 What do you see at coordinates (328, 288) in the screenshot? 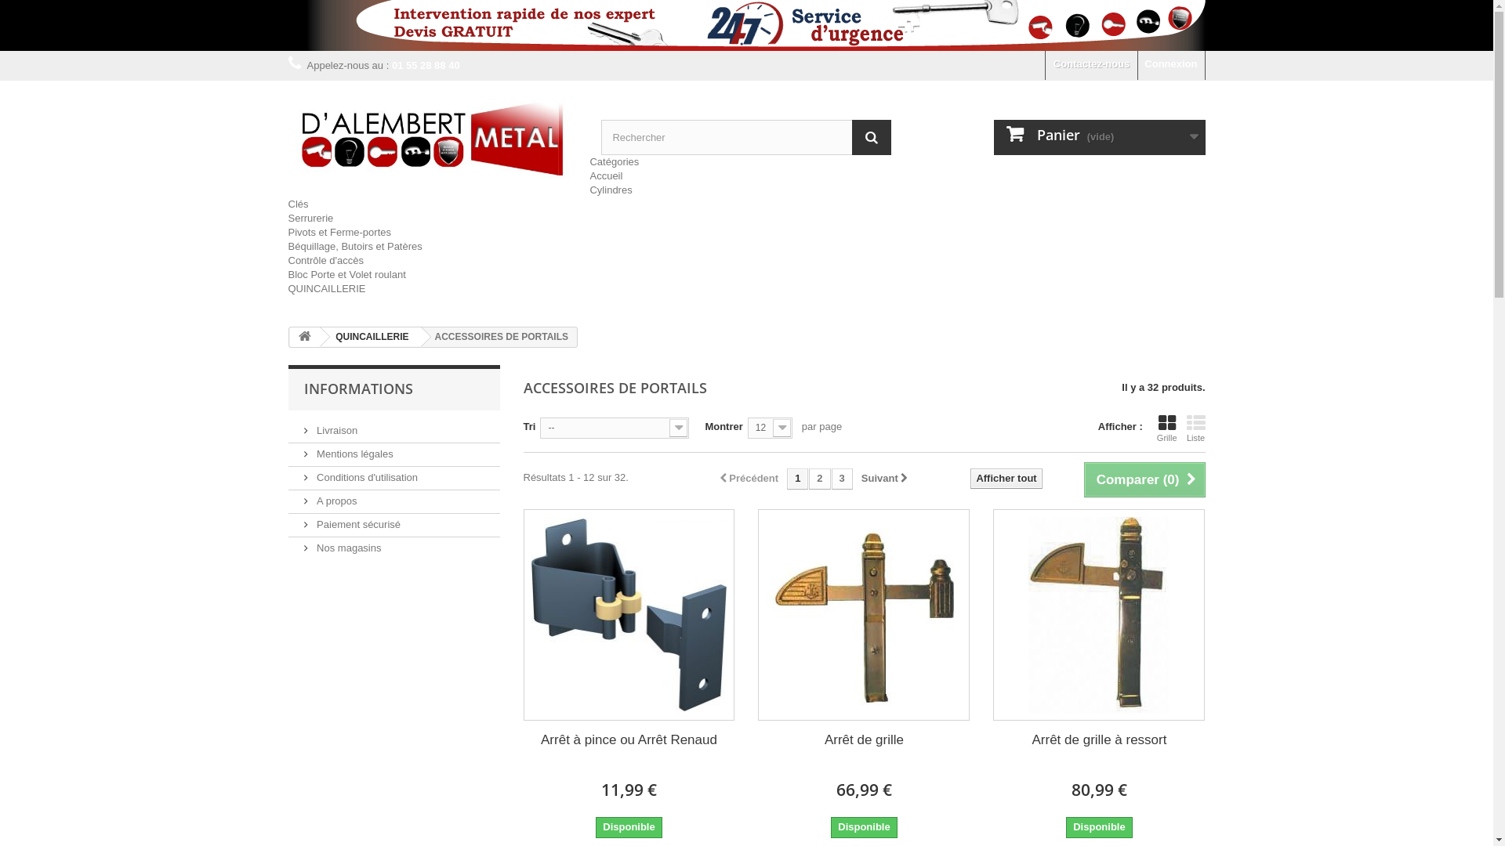
I see `QUINCAILLERIE` at bounding box center [328, 288].